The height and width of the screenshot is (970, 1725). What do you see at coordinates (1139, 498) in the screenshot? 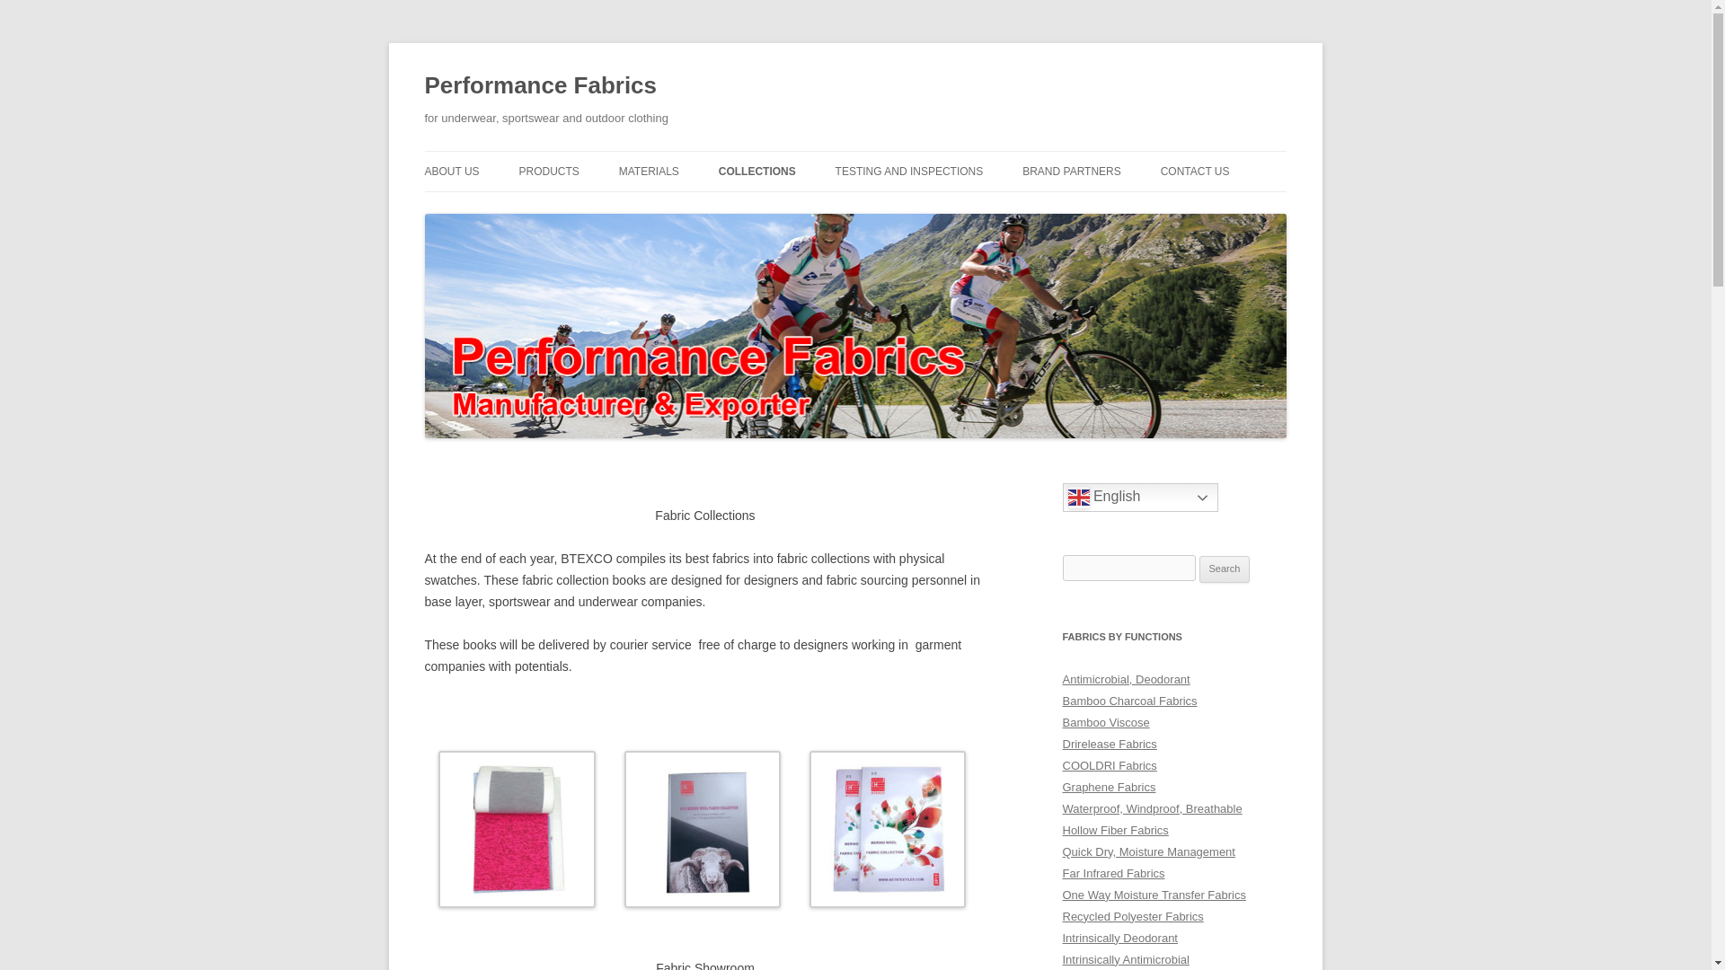
I see `English` at bounding box center [1139, 498].